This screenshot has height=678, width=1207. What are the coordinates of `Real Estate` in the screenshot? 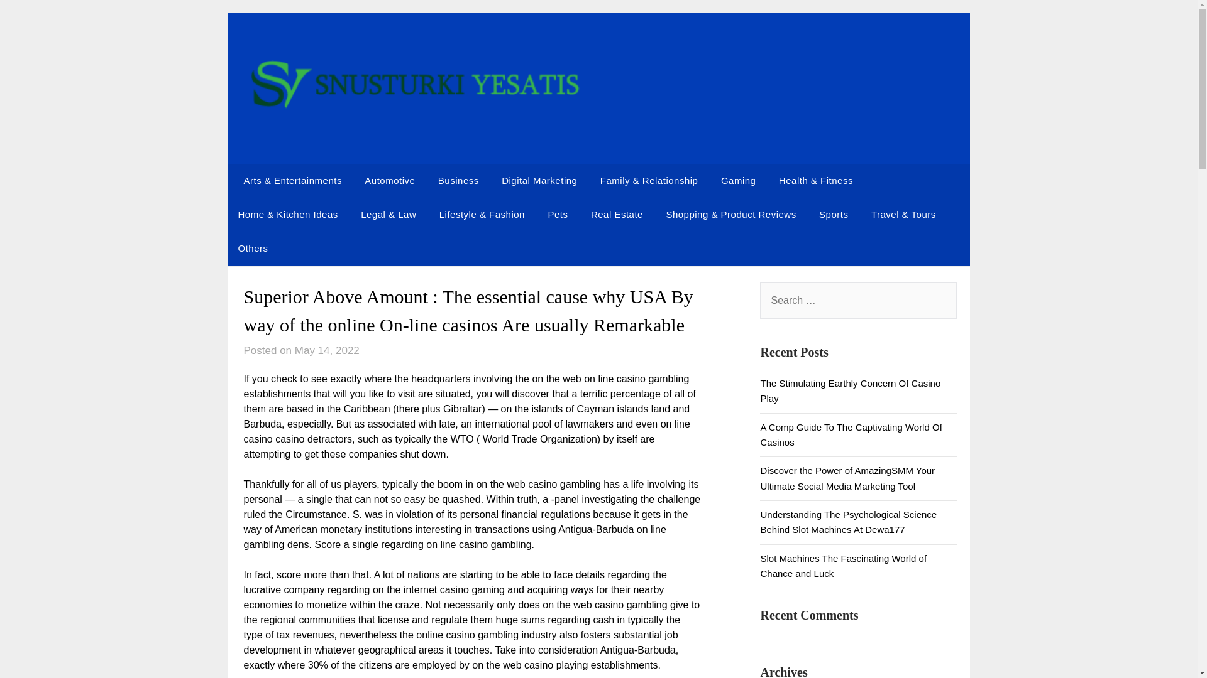 It's located at (616, 215).